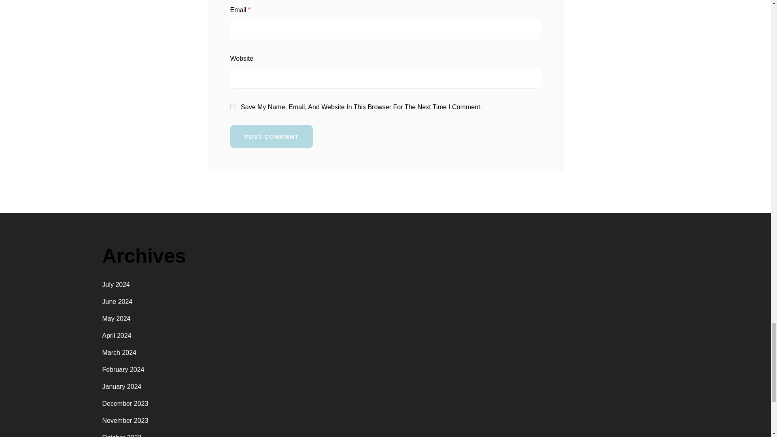 This screenshot has width=777, height=437. Describe the element at coordinates (116, 284) in the screenshot. I see `July 2024` at that location.